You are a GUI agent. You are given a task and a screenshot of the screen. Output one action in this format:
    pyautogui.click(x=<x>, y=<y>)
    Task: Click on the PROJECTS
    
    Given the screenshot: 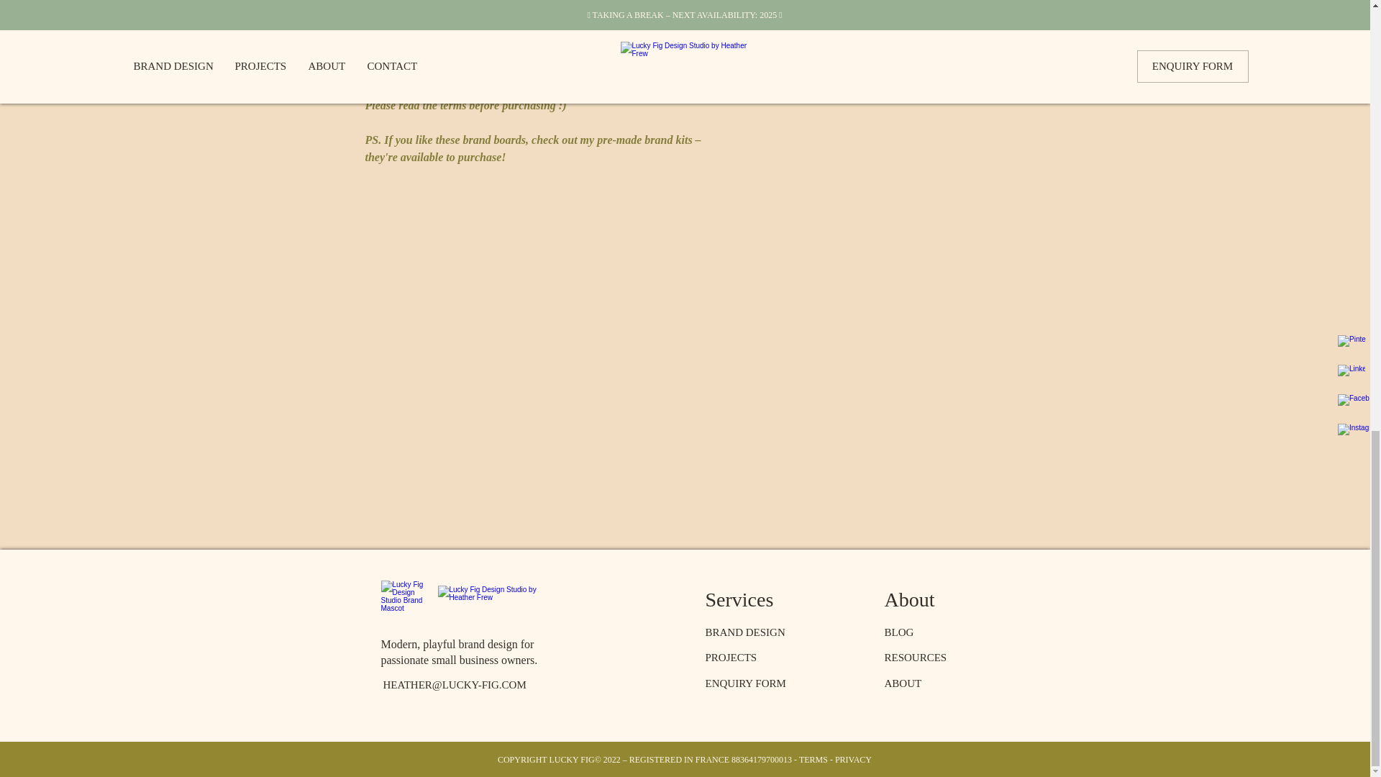 What is the action you would take?
    pyautogui.click(x=731, y=658)
    